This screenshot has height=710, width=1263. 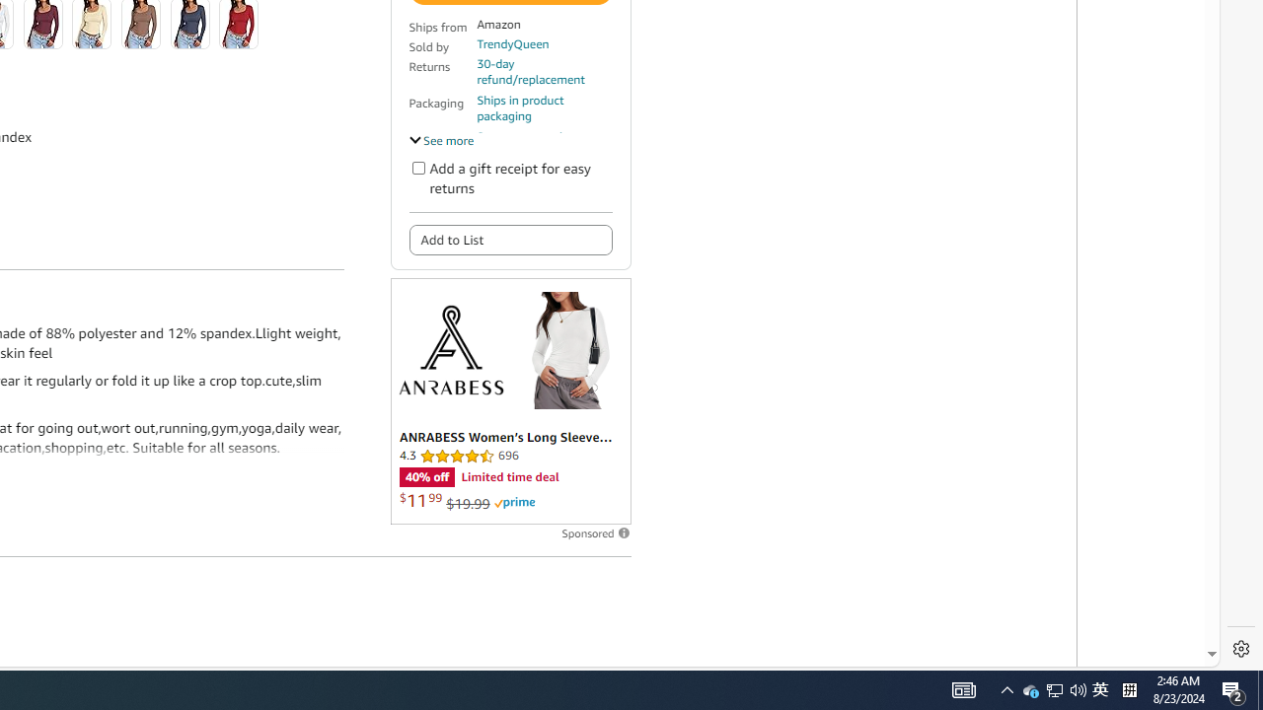 What do you see at coordinates (512, 43) in the screenshot?
I see `TrendyQueen` at bounding box center [512, 43].